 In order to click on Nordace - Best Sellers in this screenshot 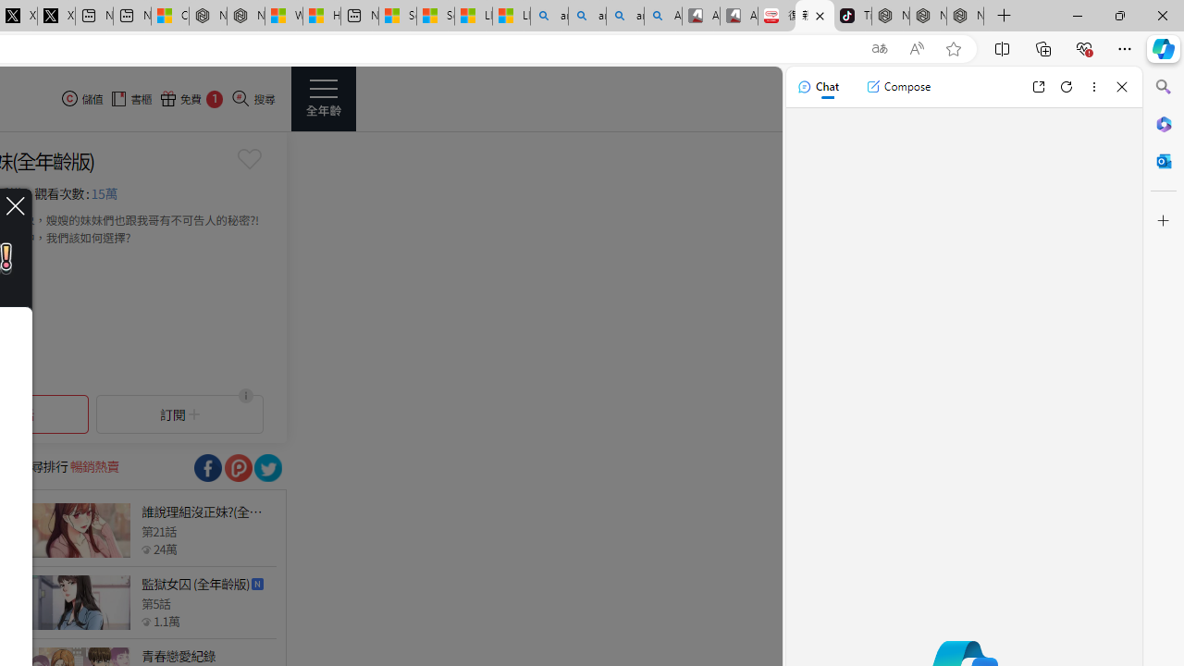, I will do `click(891, 17)`.